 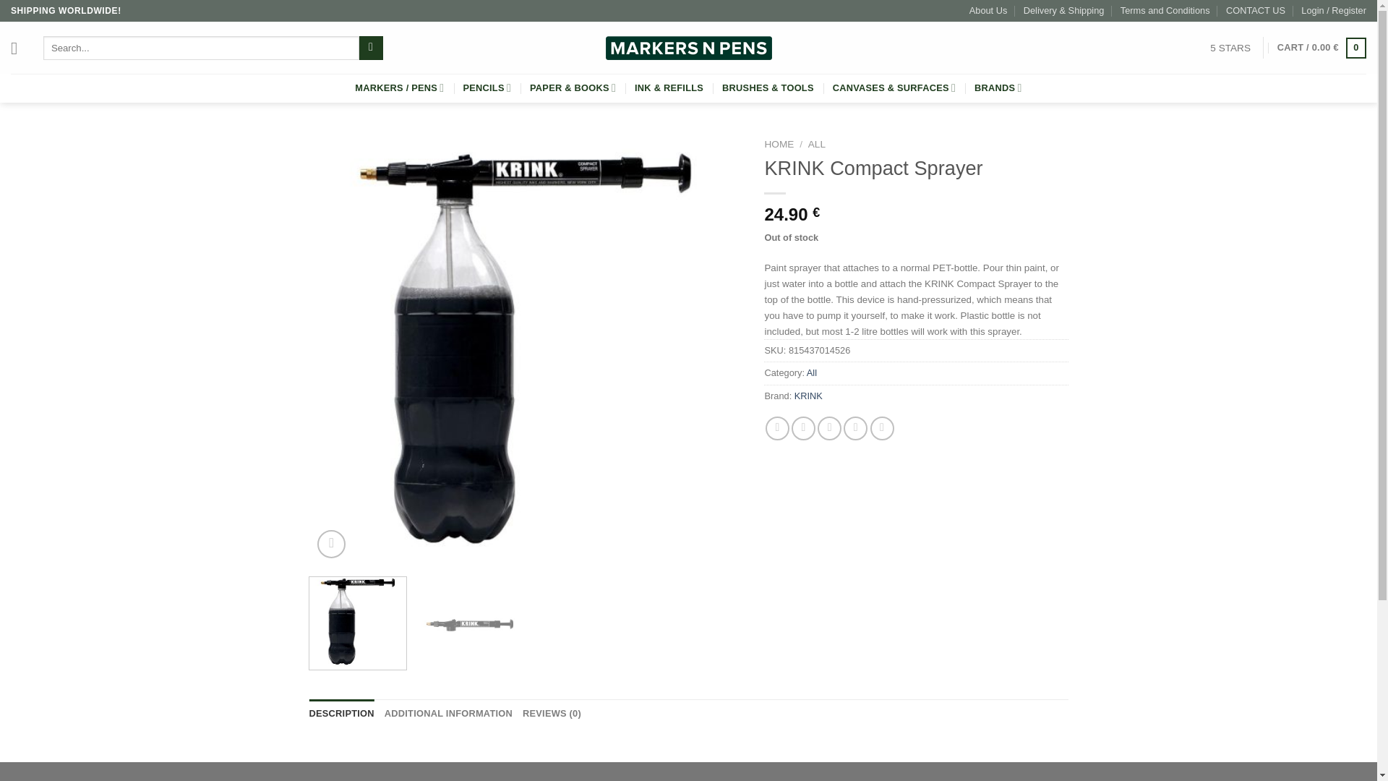 I want to click on PENCILS, so click(x=486, y=88).